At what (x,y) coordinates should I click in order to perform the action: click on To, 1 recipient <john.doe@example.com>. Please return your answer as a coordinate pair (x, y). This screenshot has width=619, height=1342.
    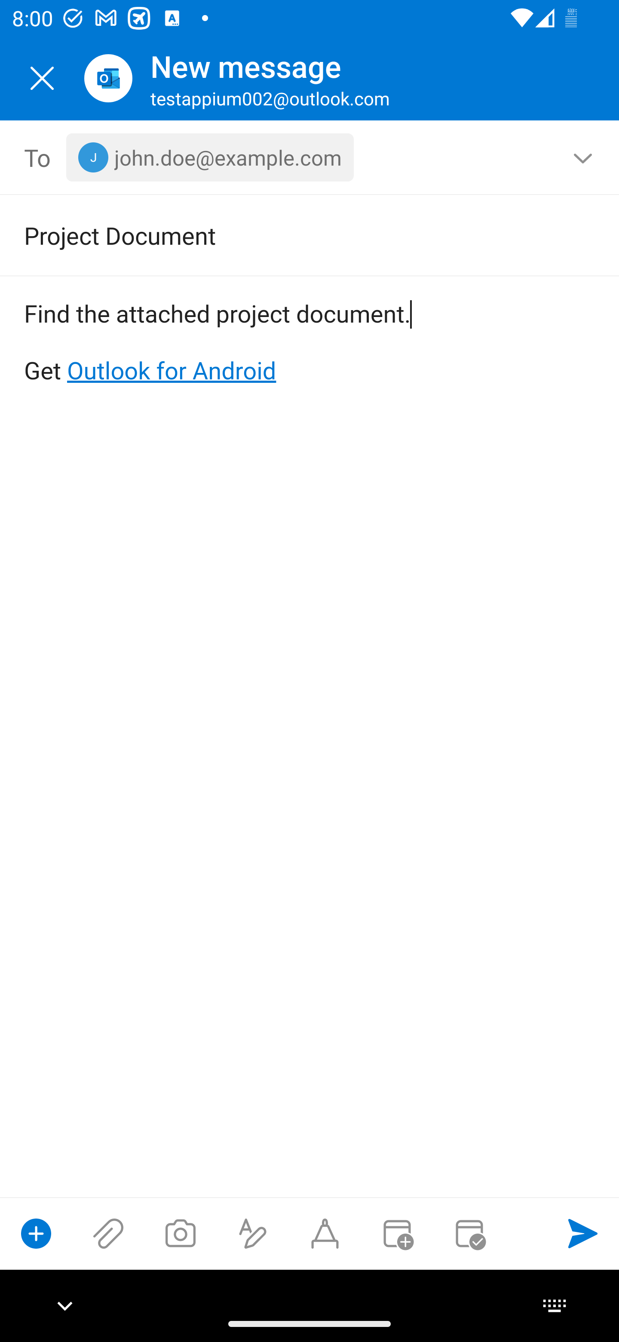
    Looking at the image, I should click on (310, 157).